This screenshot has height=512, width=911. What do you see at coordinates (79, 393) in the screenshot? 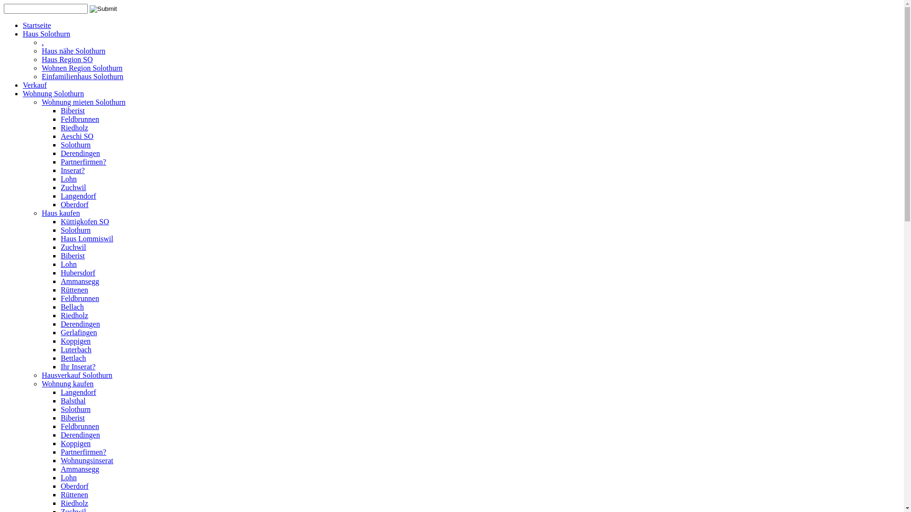
I see `Langendorf` at bounding box center [79, 393].